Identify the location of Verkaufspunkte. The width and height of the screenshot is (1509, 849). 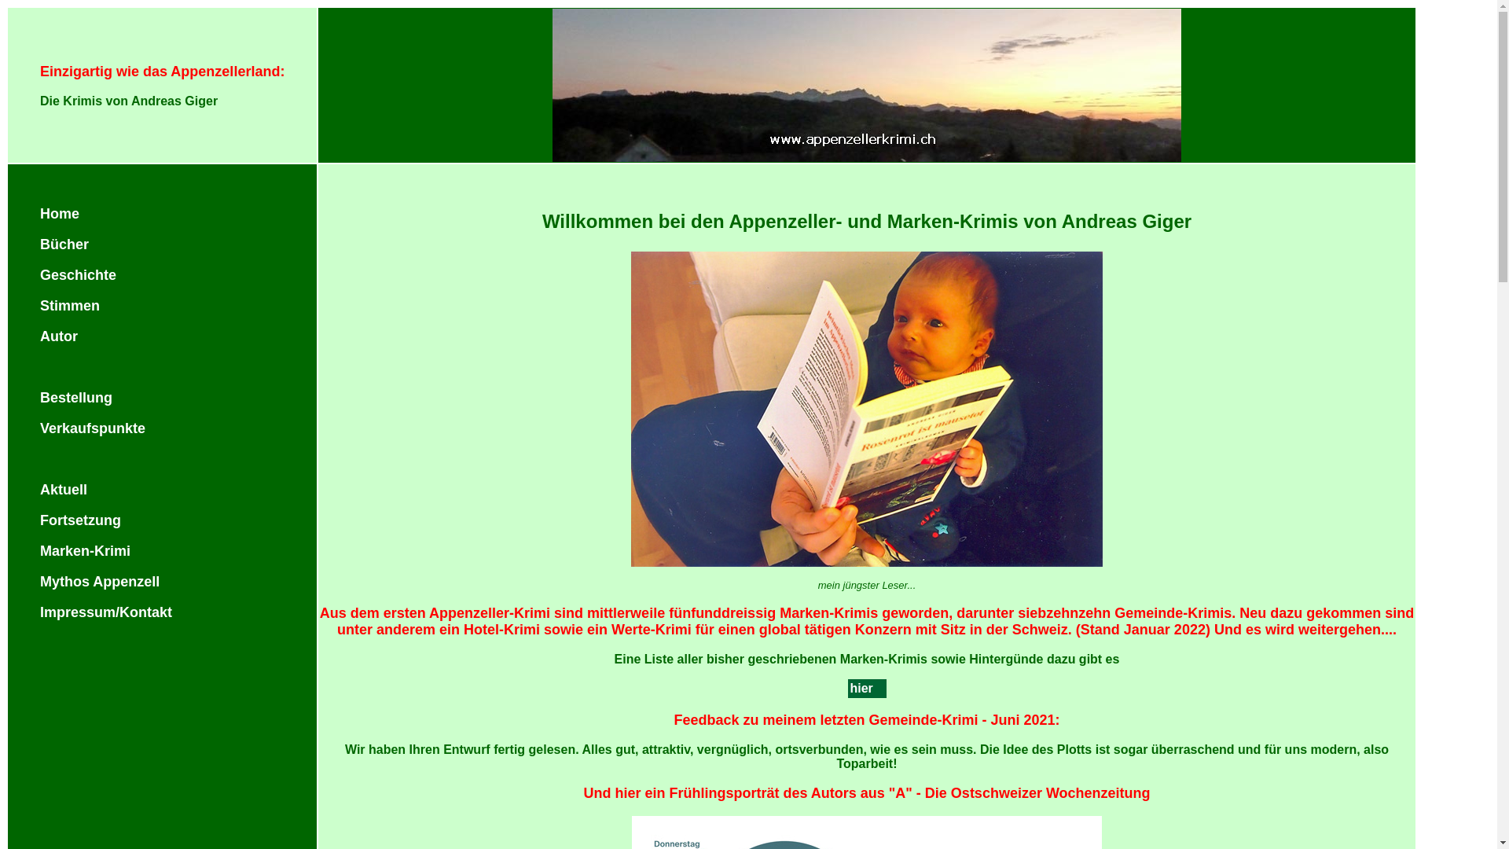
(93, 428).